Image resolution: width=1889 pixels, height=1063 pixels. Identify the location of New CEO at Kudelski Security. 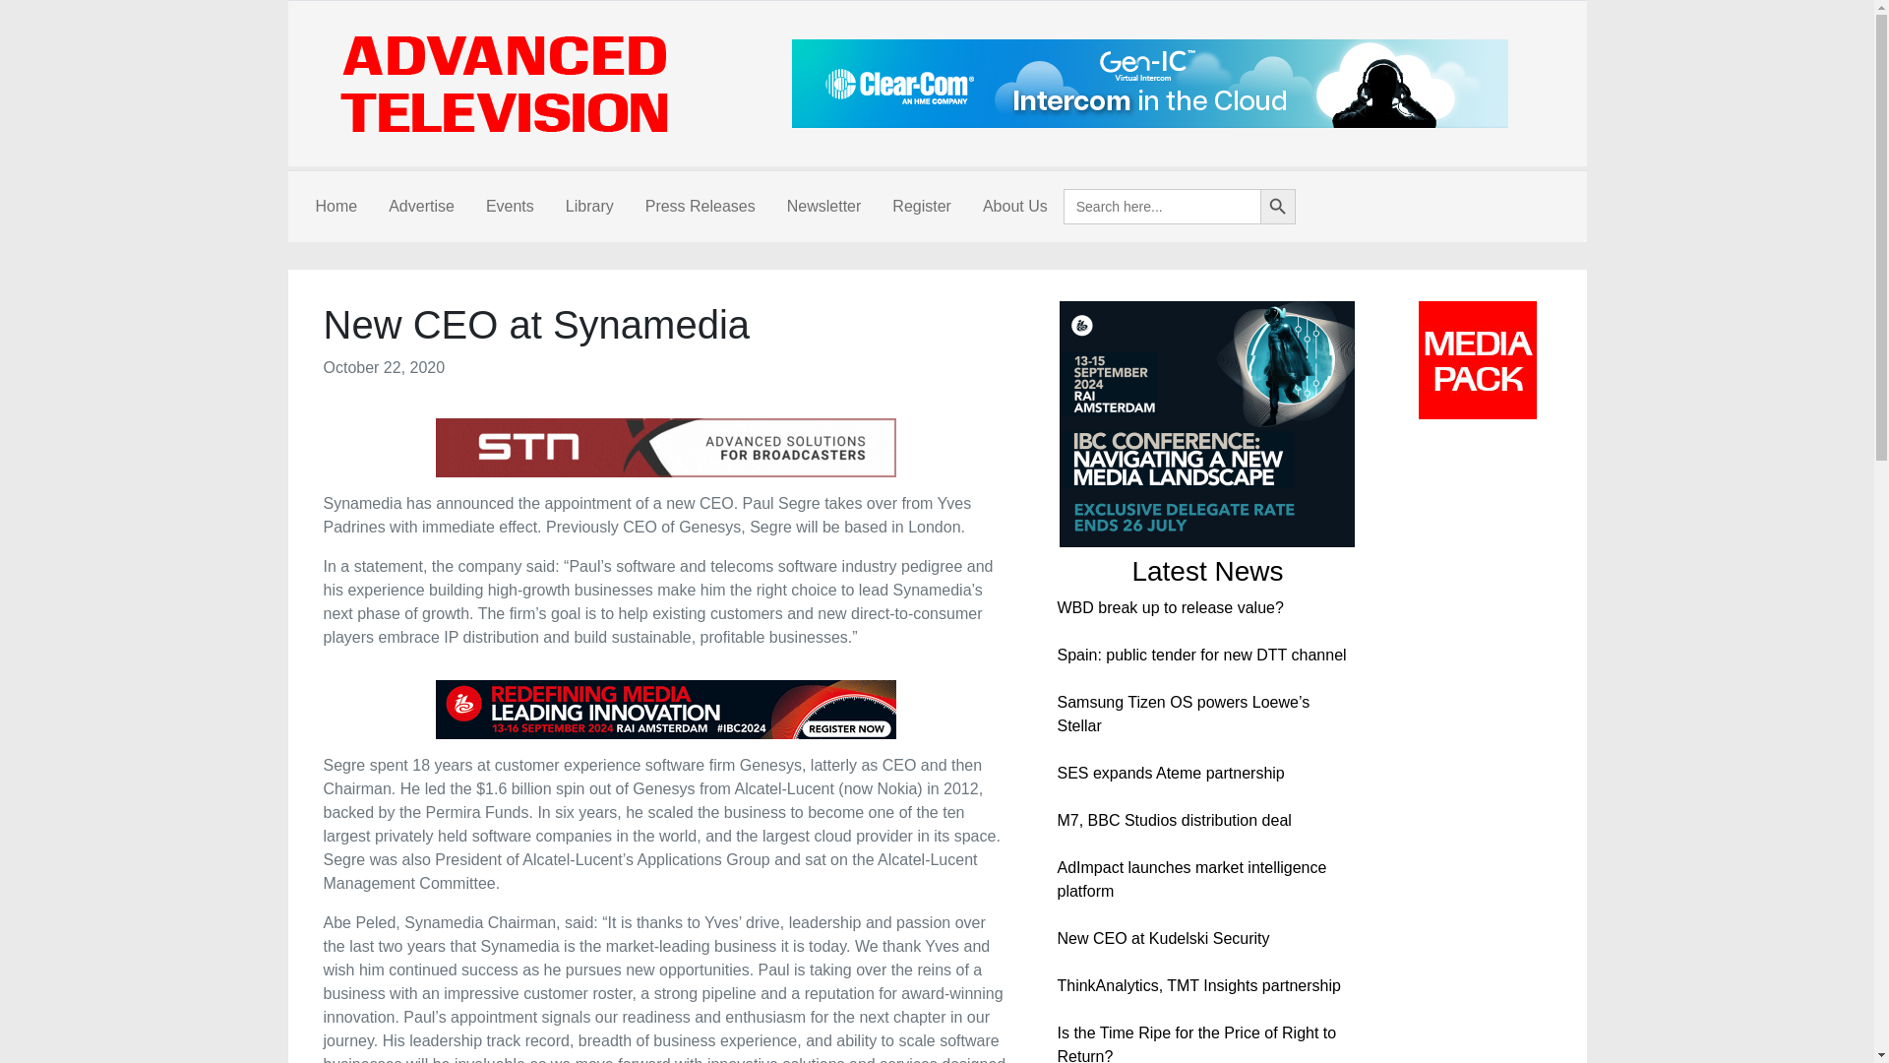
(1163, 939).